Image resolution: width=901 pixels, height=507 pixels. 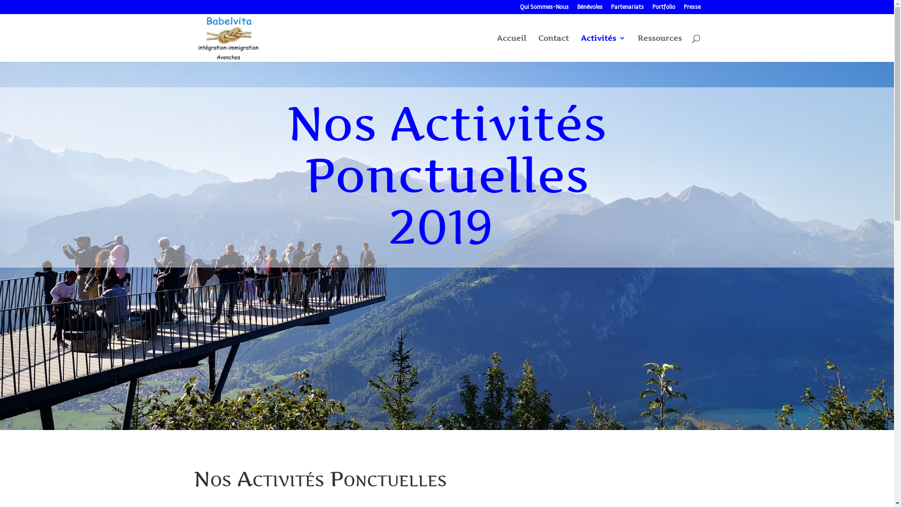 I want to click on Qui Sommes-Nous, so click(x=544, y=9).